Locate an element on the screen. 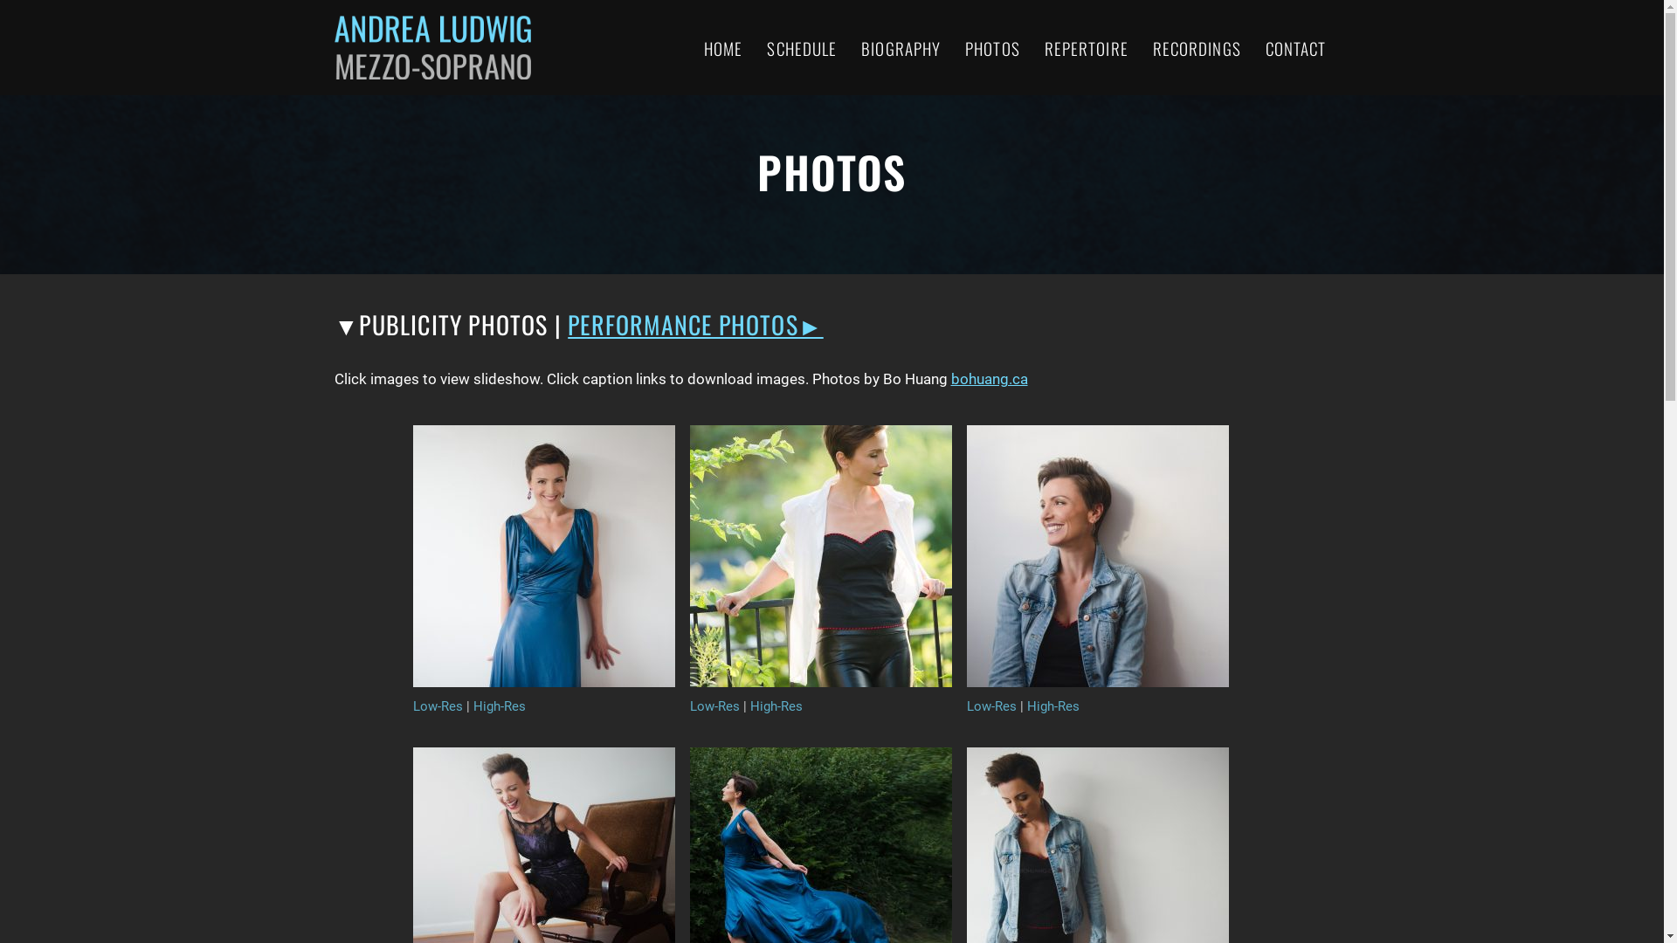  Low-Res is located at coordinates (714, 706).